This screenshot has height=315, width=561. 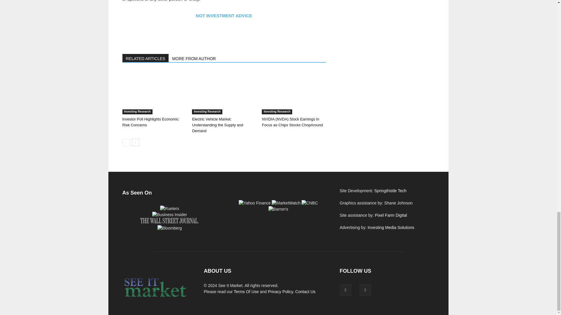 What do you see at coordinates (217, 125) in the screenshot?
I see `Electric Vehicle Market: Understanding the Supply and Demand` at bounding box center [217, 125].